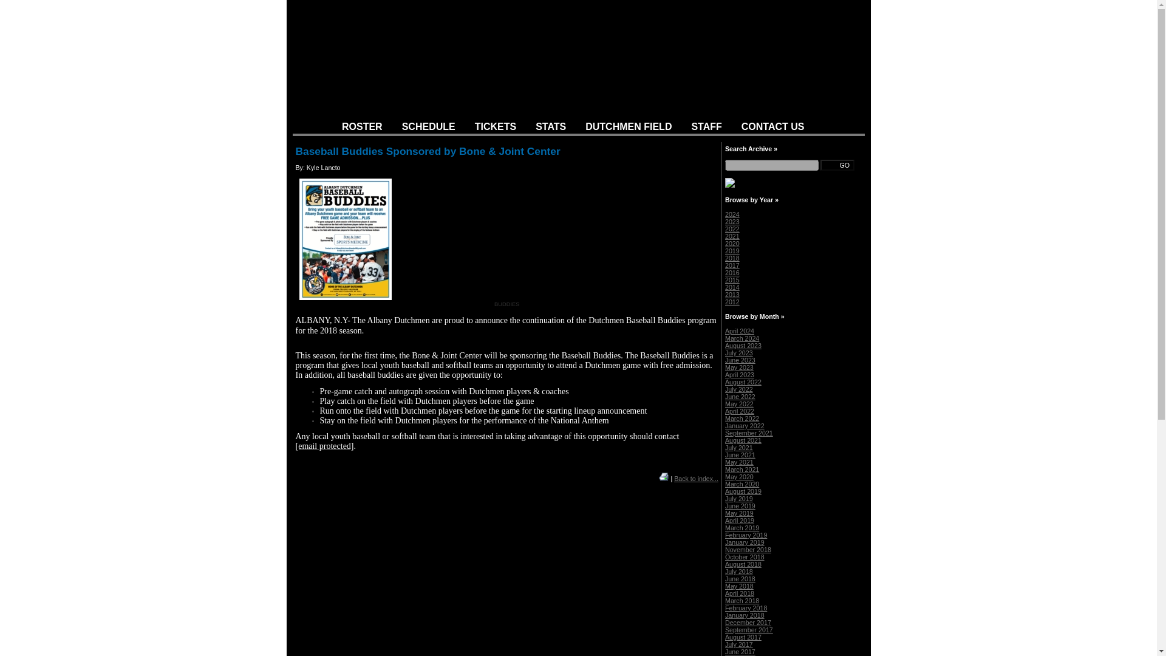 The width and height of the screenshot is (1166, 656). I want to click on Go, so click(837, 165).